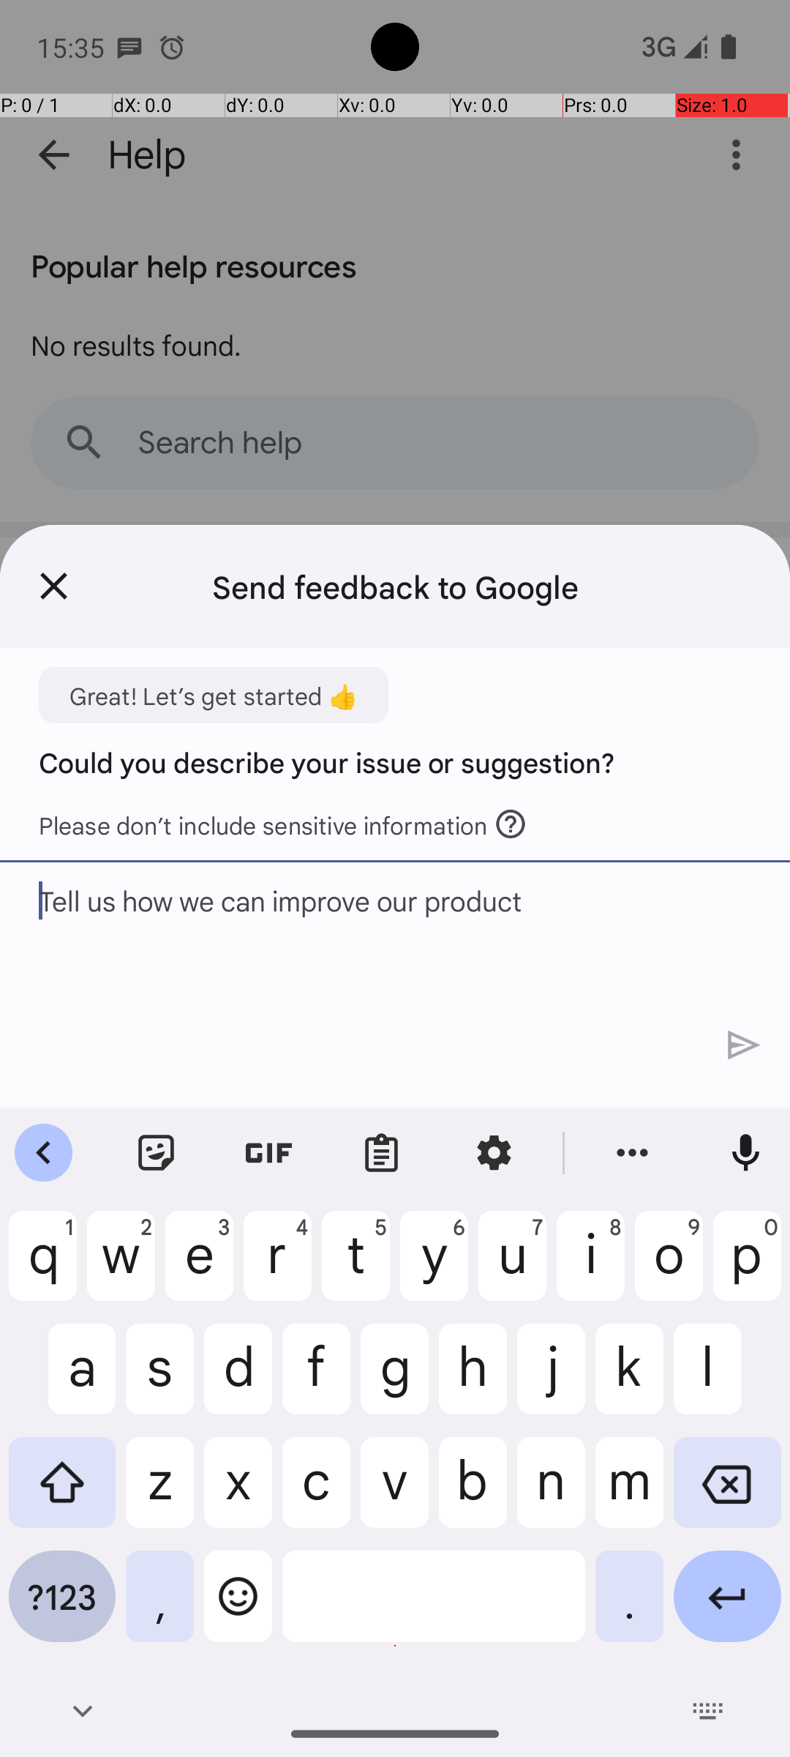  Describe the element at coordinates (745, 1045) in the screenshot. I see `Submit the feedback that you entered` at that location.